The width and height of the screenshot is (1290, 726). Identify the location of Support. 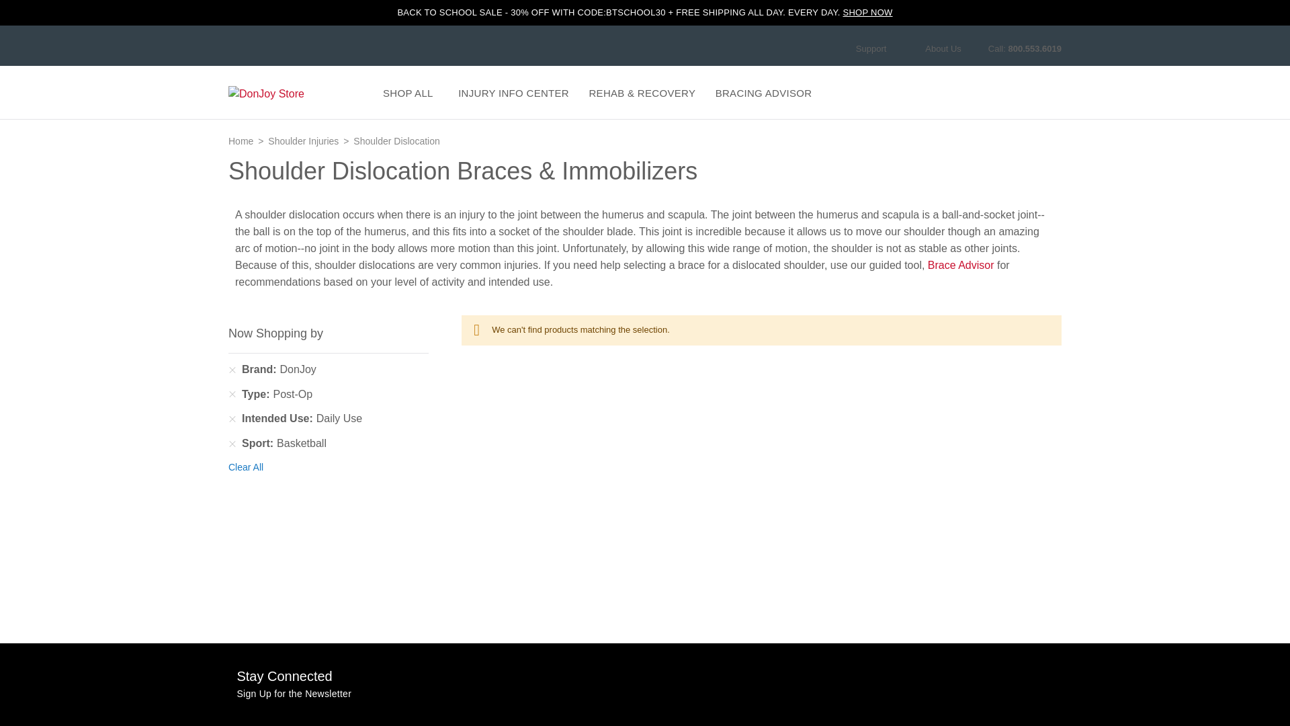
(877, 48).